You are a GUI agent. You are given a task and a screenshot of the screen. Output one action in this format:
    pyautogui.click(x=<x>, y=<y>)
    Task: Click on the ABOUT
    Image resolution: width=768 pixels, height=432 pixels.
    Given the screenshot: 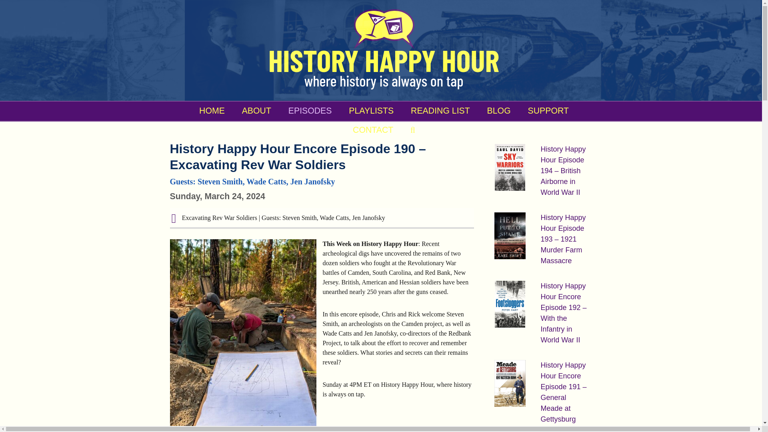 What is the action you would take?
    pyautogui.click(x=256, y=110)
    